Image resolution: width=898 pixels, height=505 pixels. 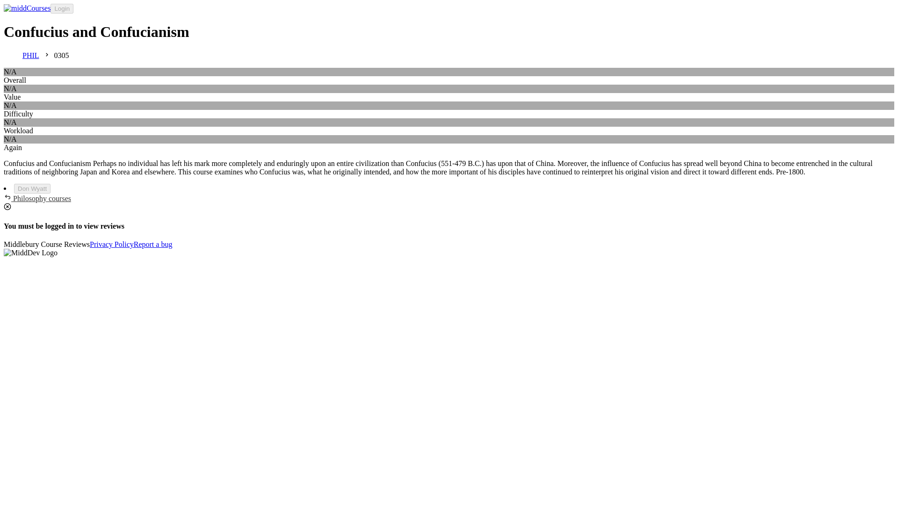 What do you see at coordinates (32, 188) in the screenshot?
I see `Don Wyatt` at bounding box center [32, 188].